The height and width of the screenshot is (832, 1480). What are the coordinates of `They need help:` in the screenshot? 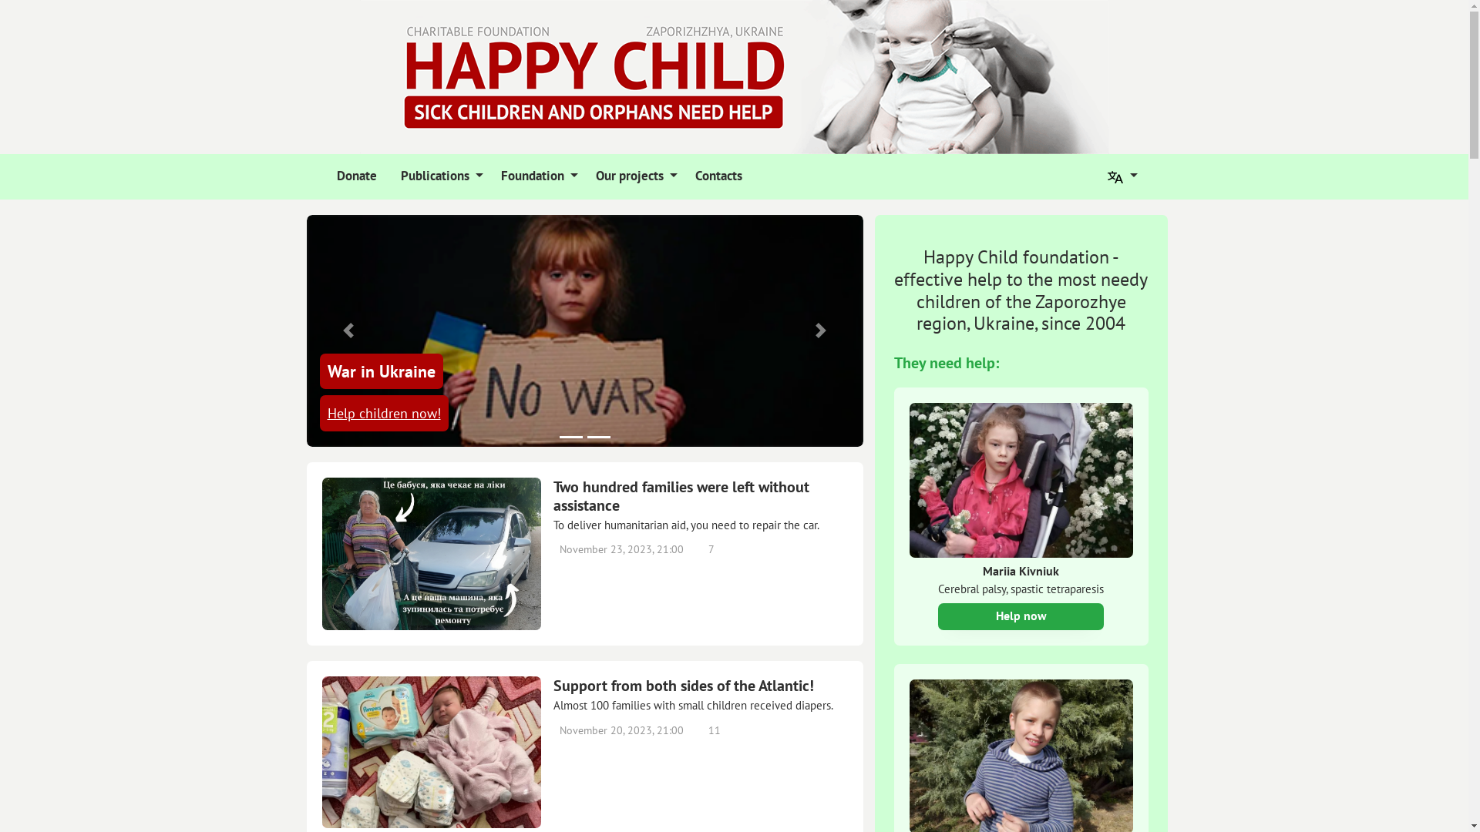 It's located at (947, 363).